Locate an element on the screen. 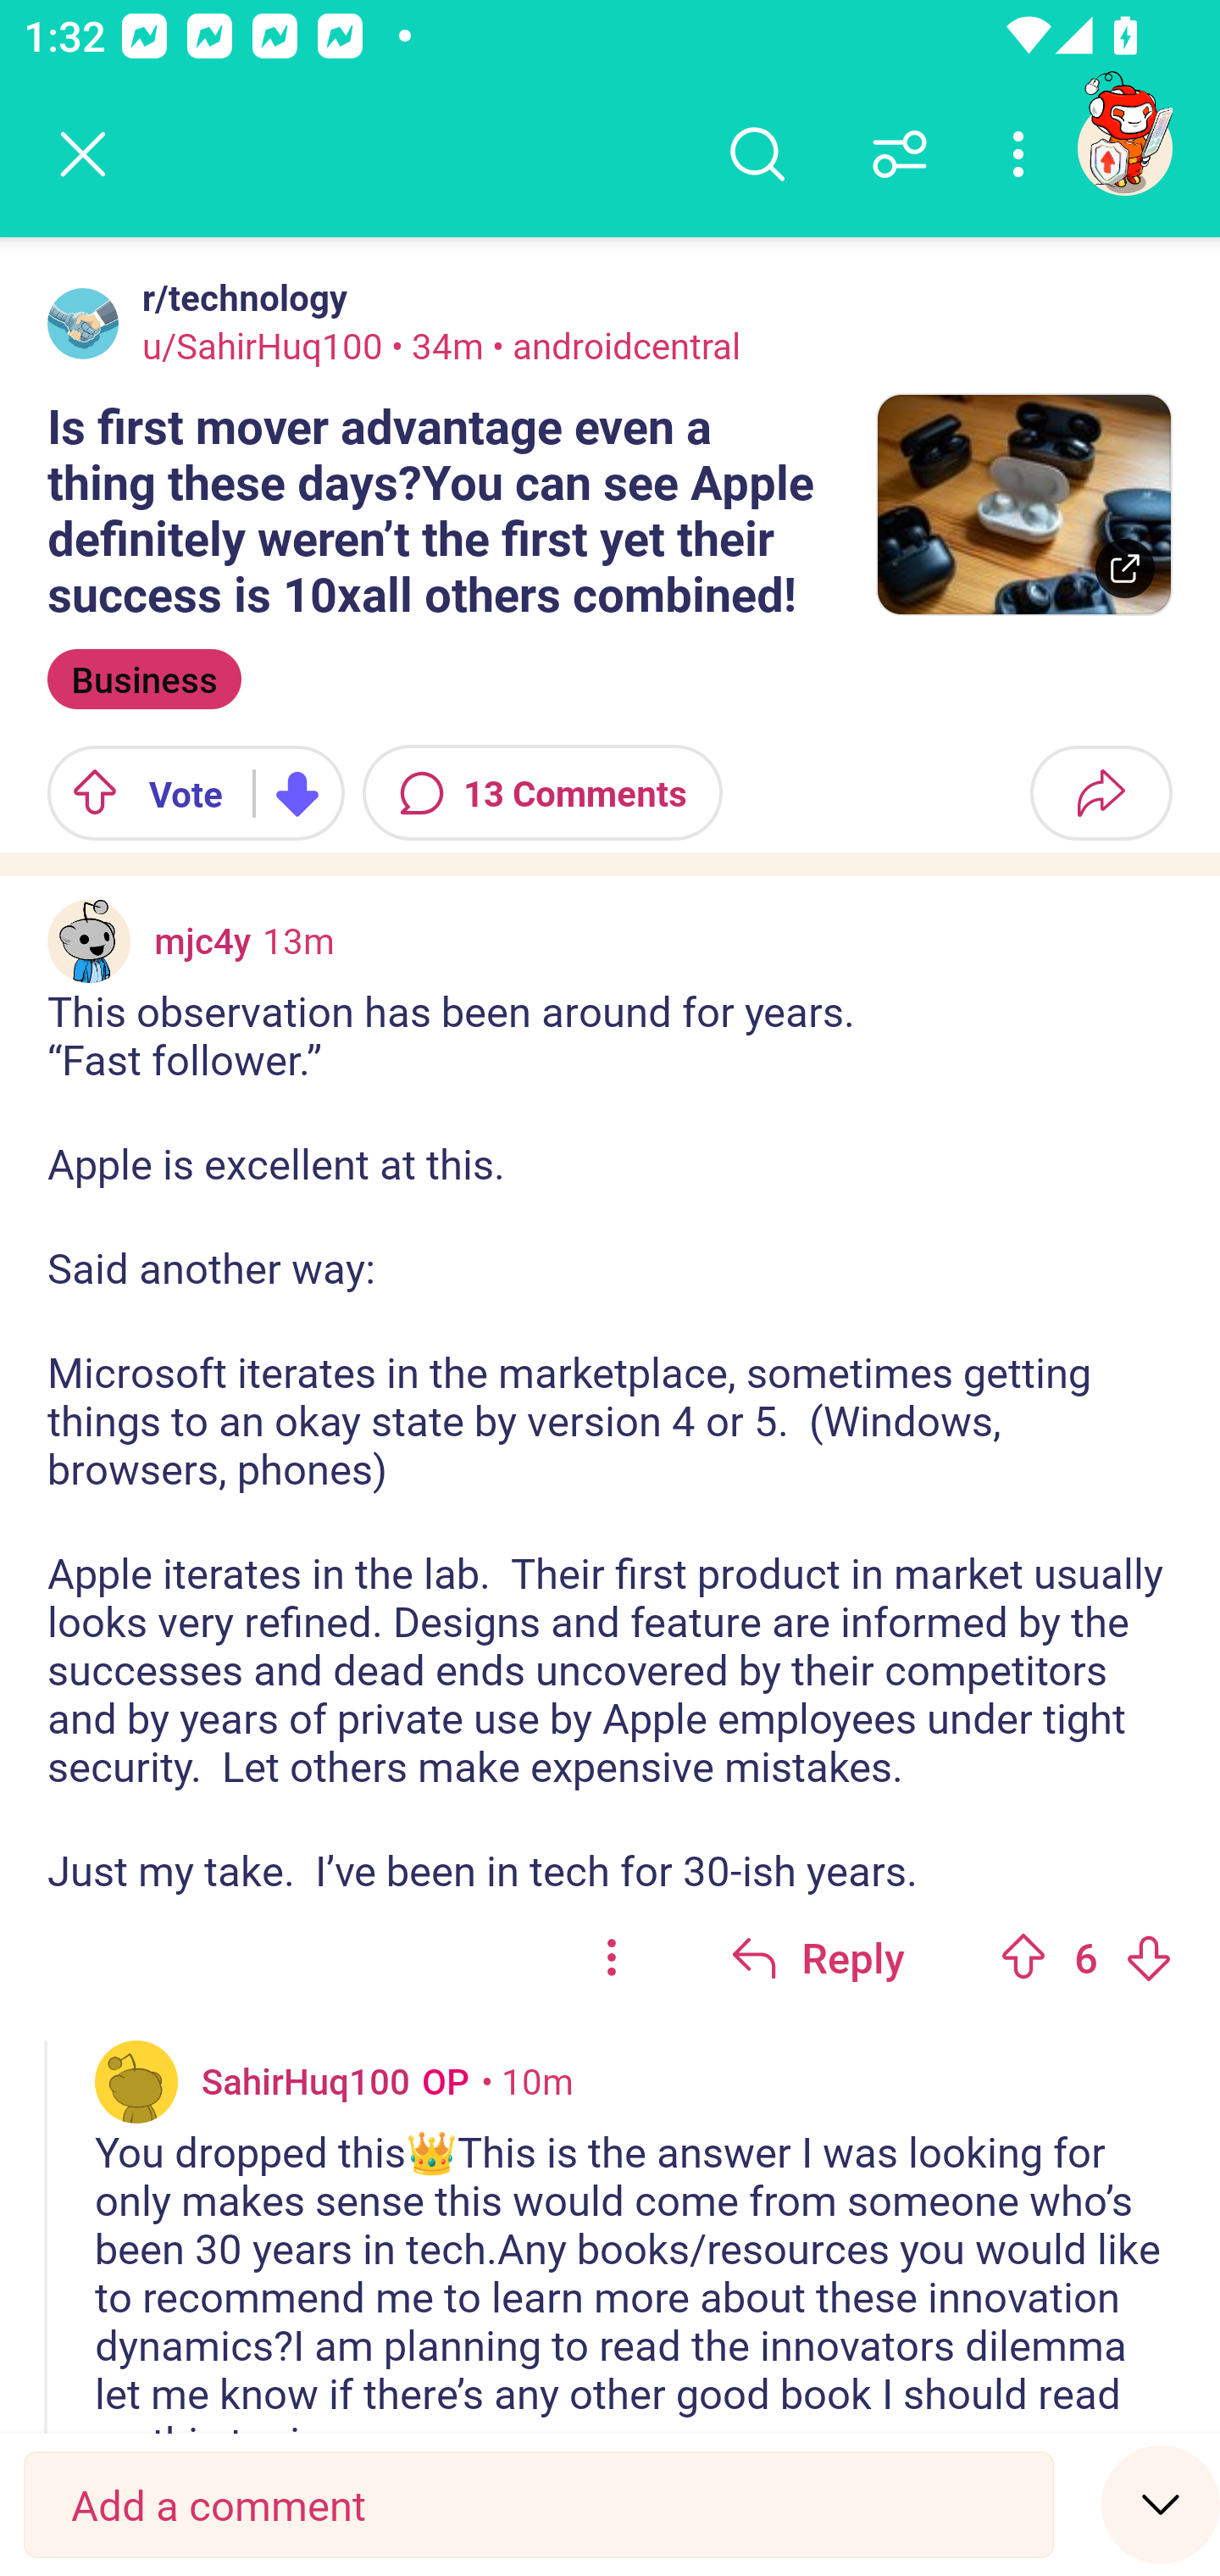 The width and height of the screenshot is (1220, 2576). Thumbnail image is located at coordinates (1023, 505).